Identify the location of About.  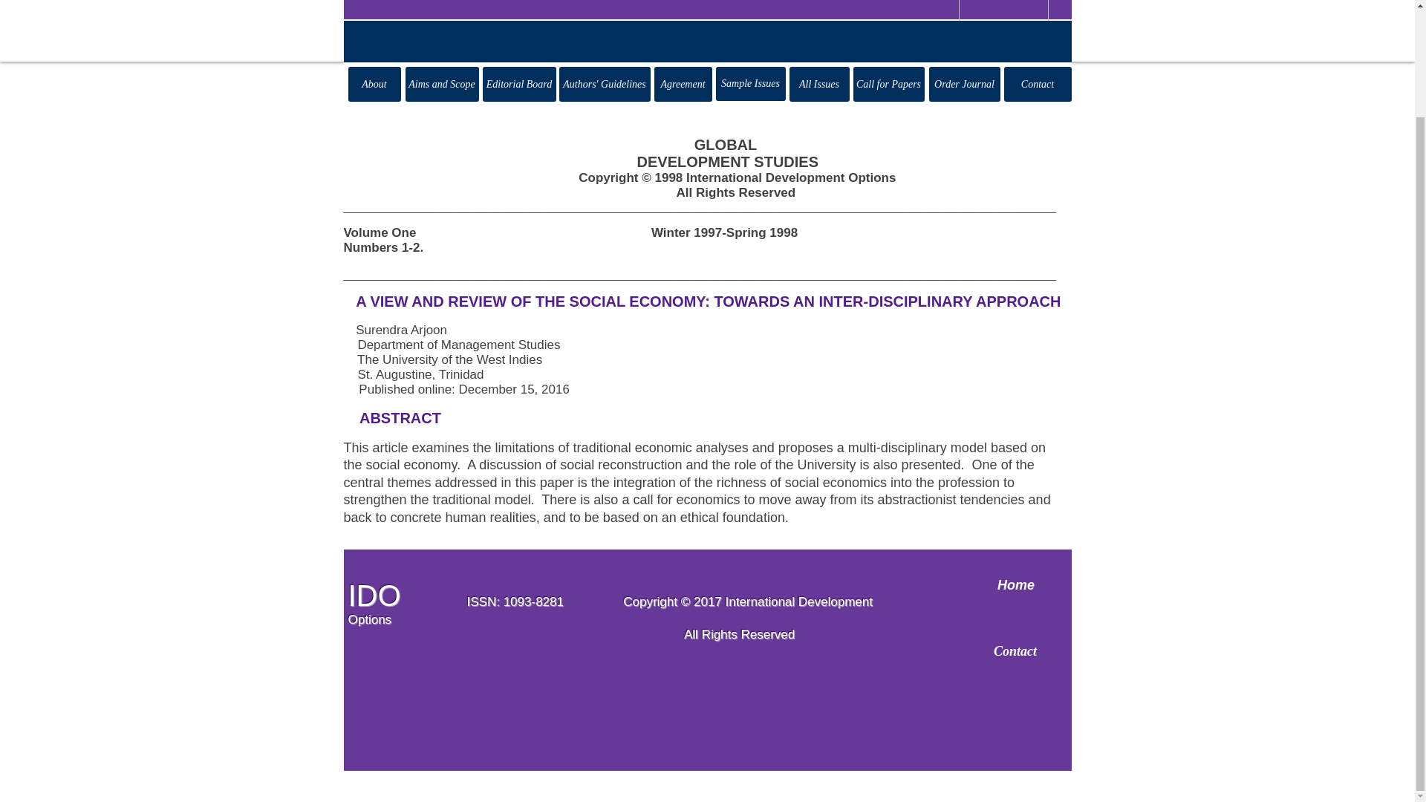
(374, 84).